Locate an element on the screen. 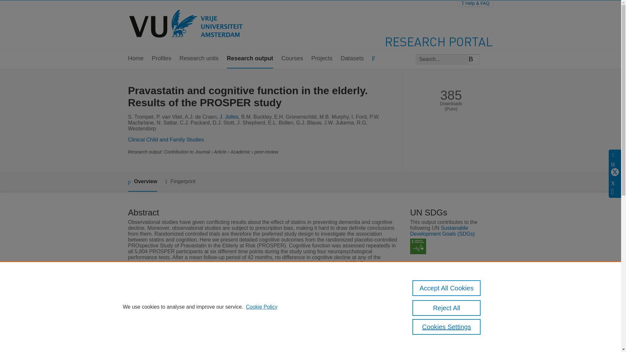 This screenshot has height=352, width=626. Courses is located at coordinates (292, 59).